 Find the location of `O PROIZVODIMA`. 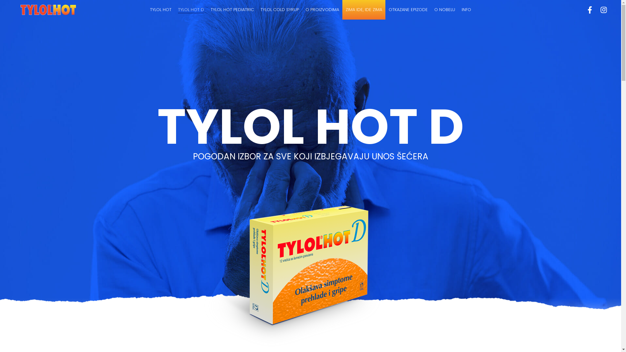

O PROIZVODIMA is located at coordinates (322, 10).